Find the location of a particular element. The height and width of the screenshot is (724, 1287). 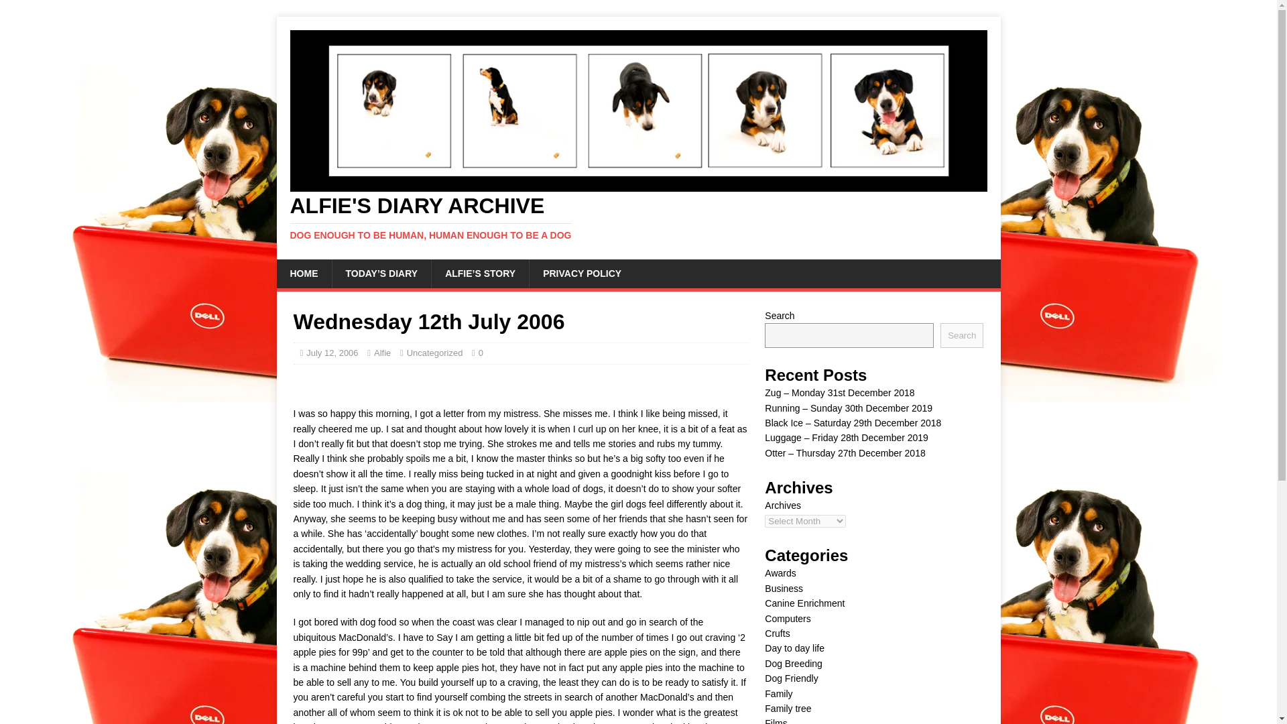

Uncategorized is located at coordinates (434, 353).